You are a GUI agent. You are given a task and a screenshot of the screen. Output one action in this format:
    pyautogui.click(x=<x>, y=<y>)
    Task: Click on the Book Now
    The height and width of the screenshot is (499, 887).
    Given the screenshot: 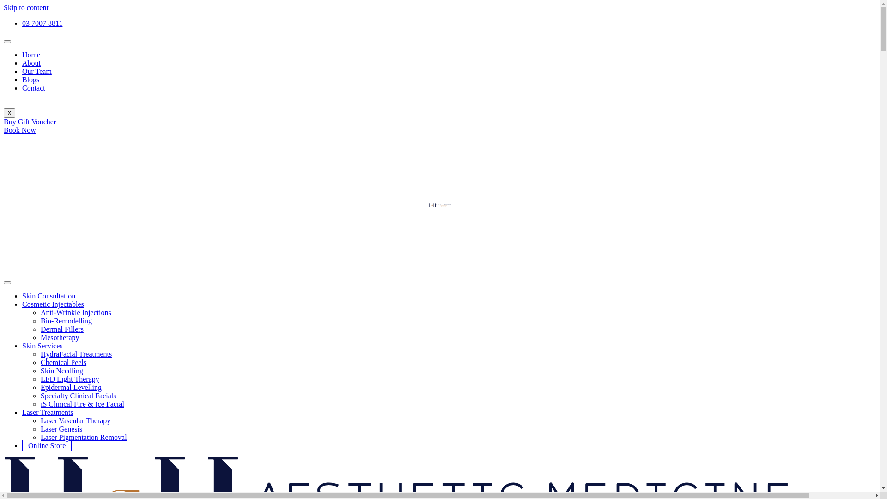 What is the action you would take?
    pyautogui.click(x=20, y=130)
    